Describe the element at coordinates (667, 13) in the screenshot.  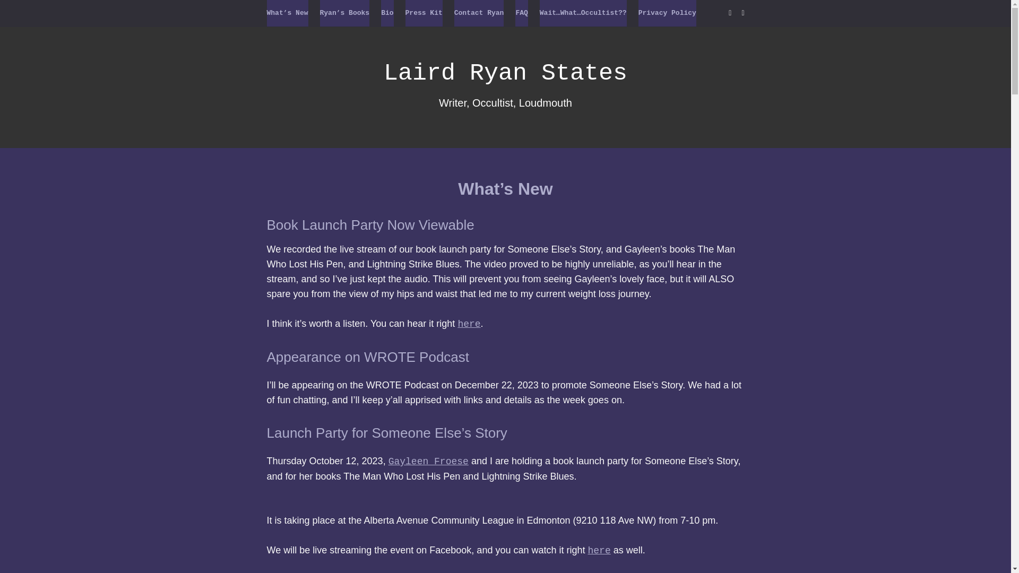
I see `Privacy Policy` at that location.